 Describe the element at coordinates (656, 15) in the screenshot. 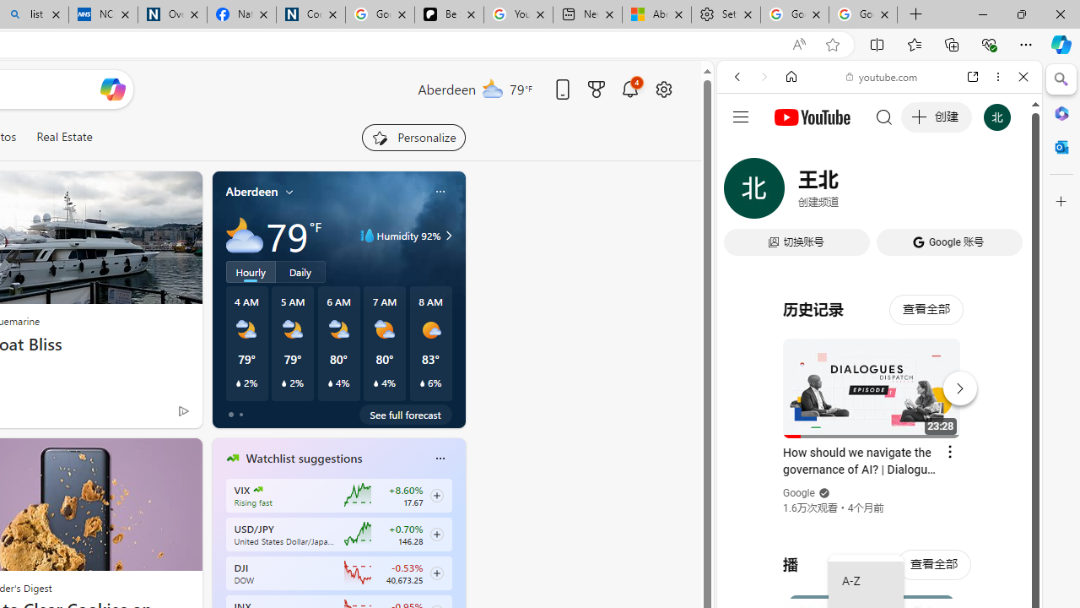

I see `Aberdeen, Hong Kong SAR hourly forecast | Microsoft Weather` at that location.